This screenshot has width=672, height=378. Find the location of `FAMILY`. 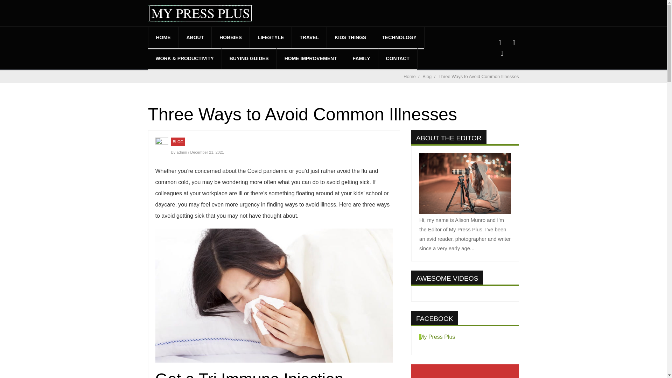

FAMILY is located at coordinates (361, 58).